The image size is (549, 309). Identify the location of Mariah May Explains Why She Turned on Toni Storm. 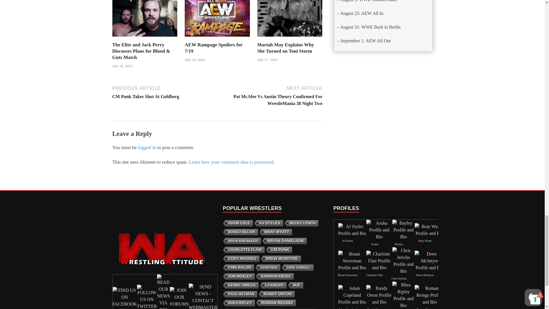
(290, 38).